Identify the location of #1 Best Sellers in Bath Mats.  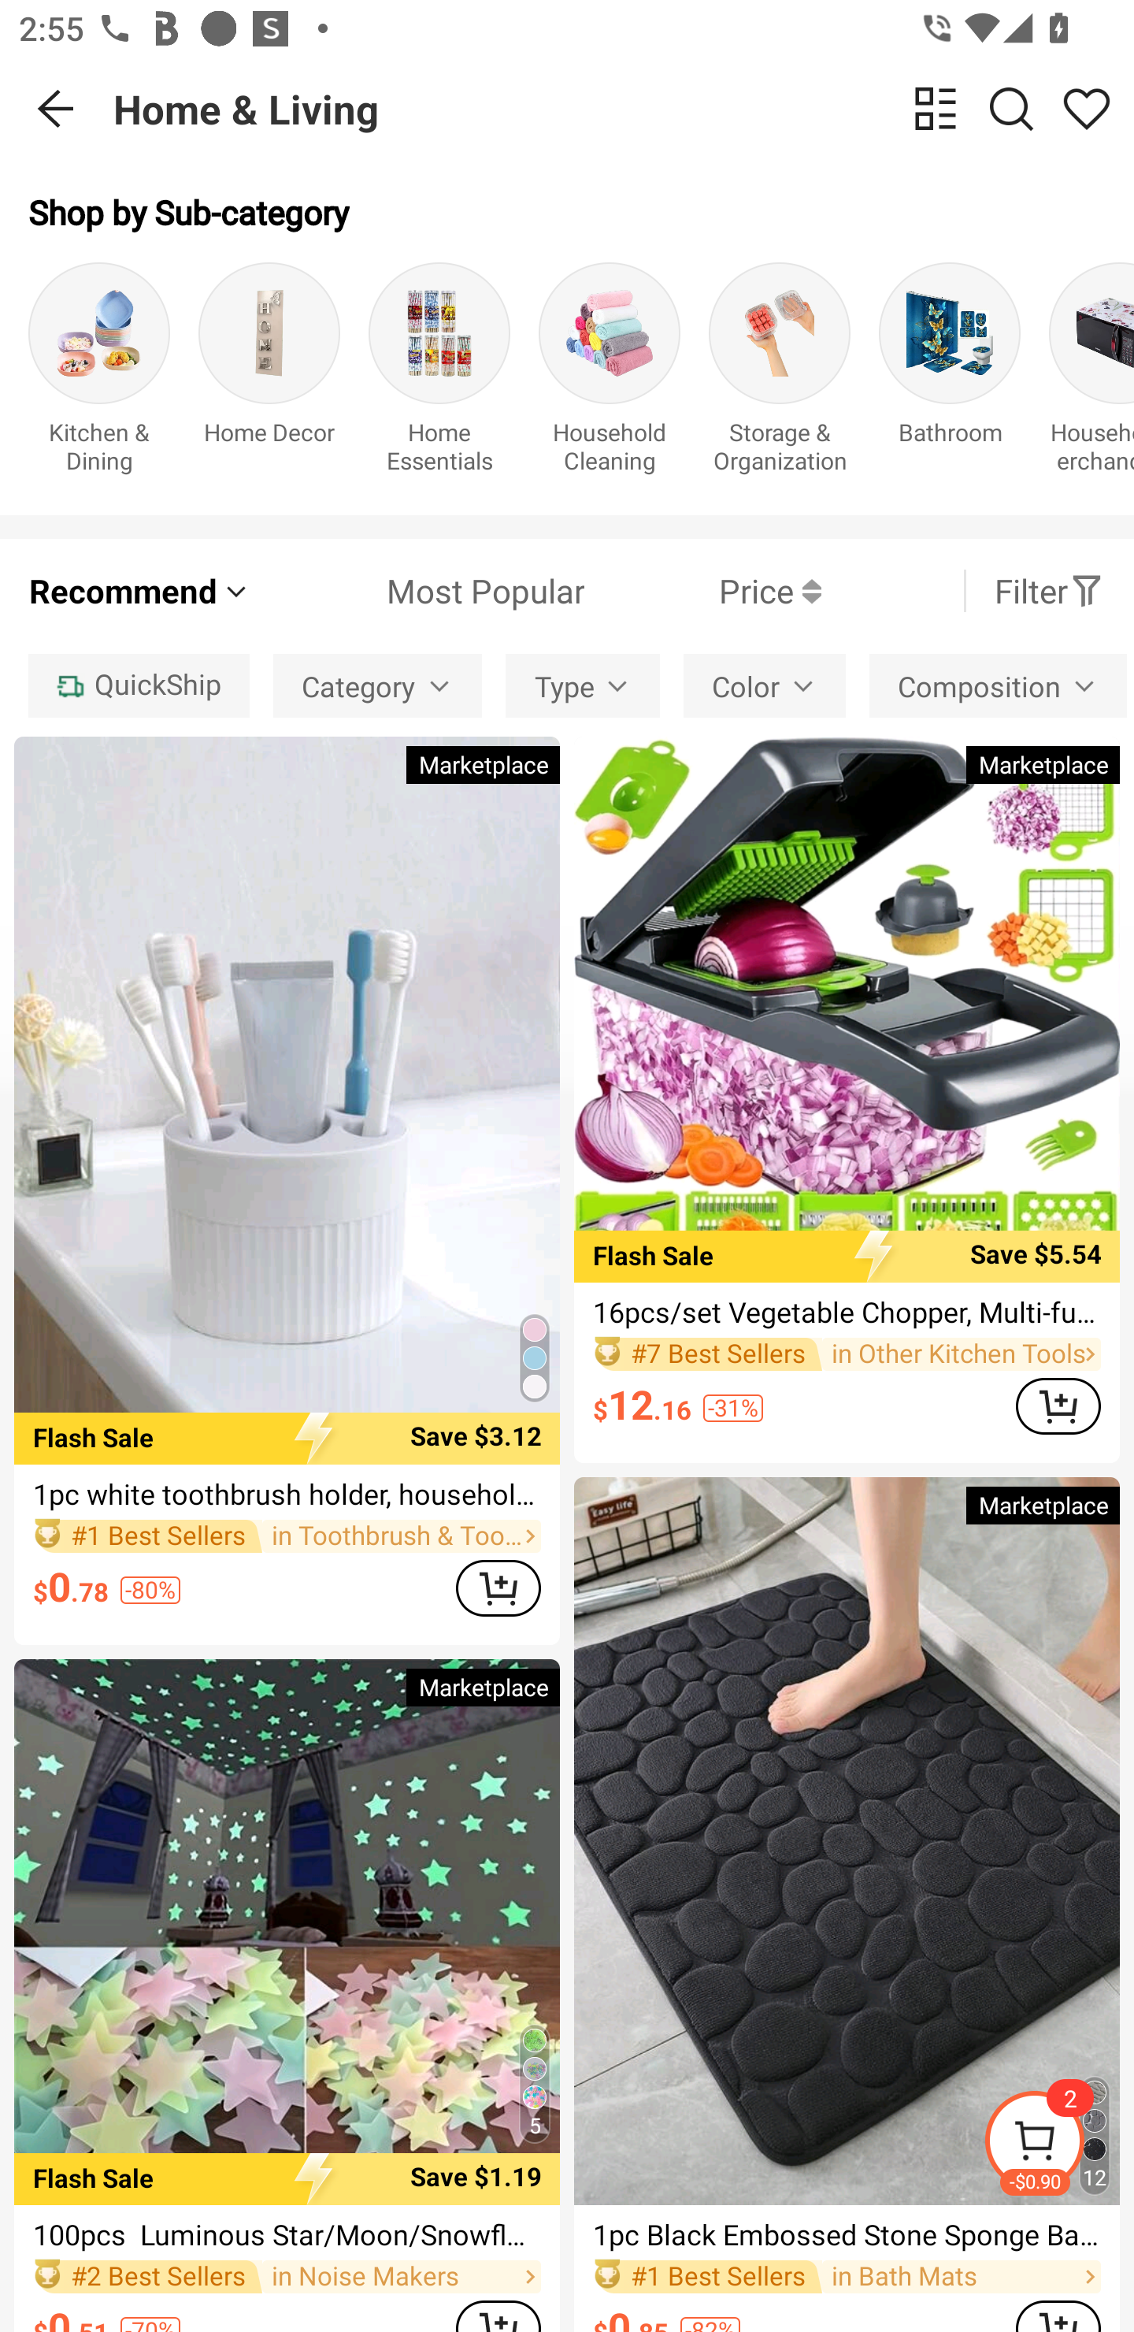
(847, 2275).